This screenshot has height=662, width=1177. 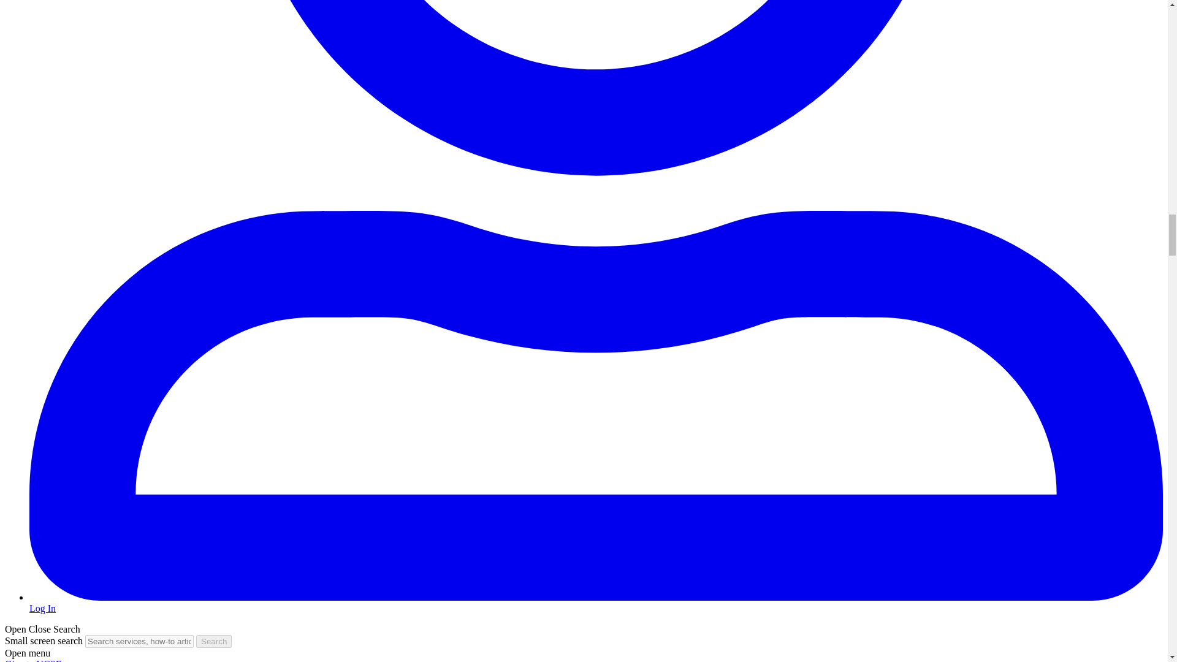 What do you see at coordinates (32, 660) in the screenshot?
I see `Give to UCSF` at bounding box center [32, 660].